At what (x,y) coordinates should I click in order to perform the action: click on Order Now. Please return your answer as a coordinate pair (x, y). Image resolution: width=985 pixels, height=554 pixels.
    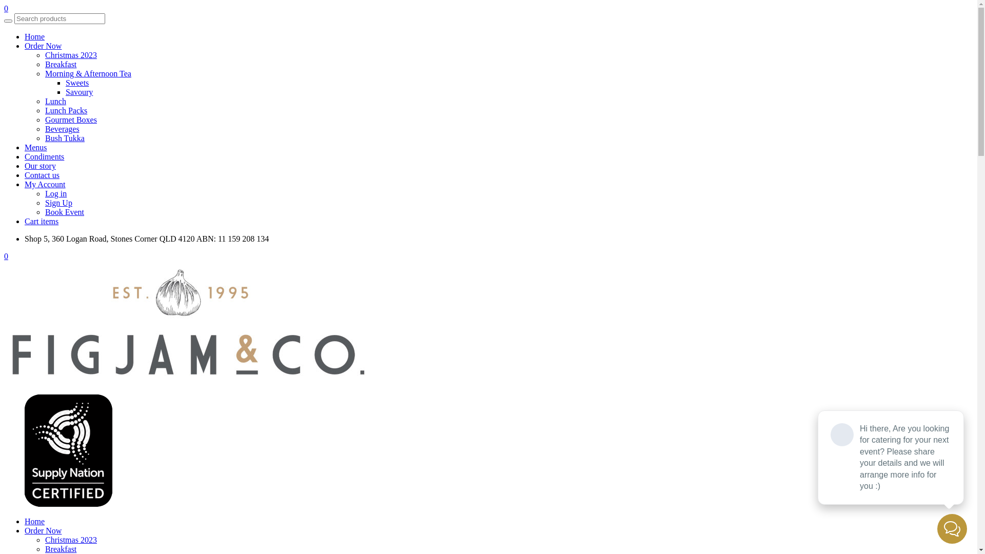
    Looking at the image, I should click on (43, 46).